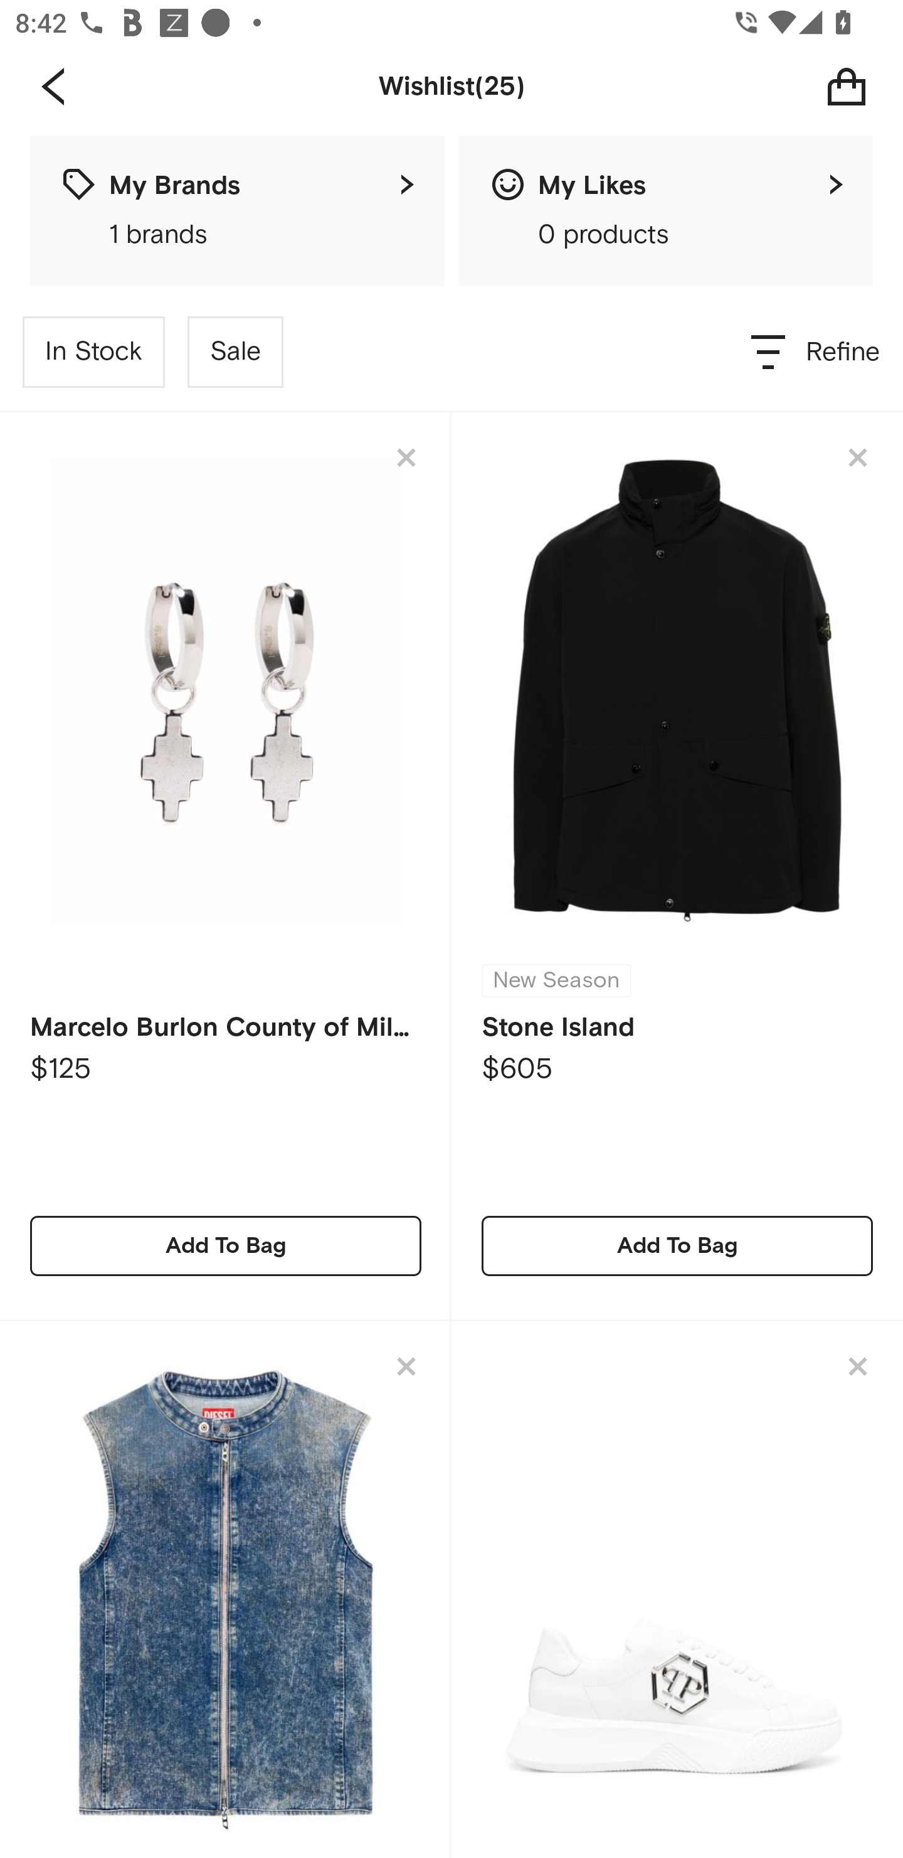 This screenshot has height=1858, width=903. What do you see at coordinates (677, 866) in the screenshot?
I see `New Season Stone Island $605 Add To Bag` at bounding box center [677, 866].